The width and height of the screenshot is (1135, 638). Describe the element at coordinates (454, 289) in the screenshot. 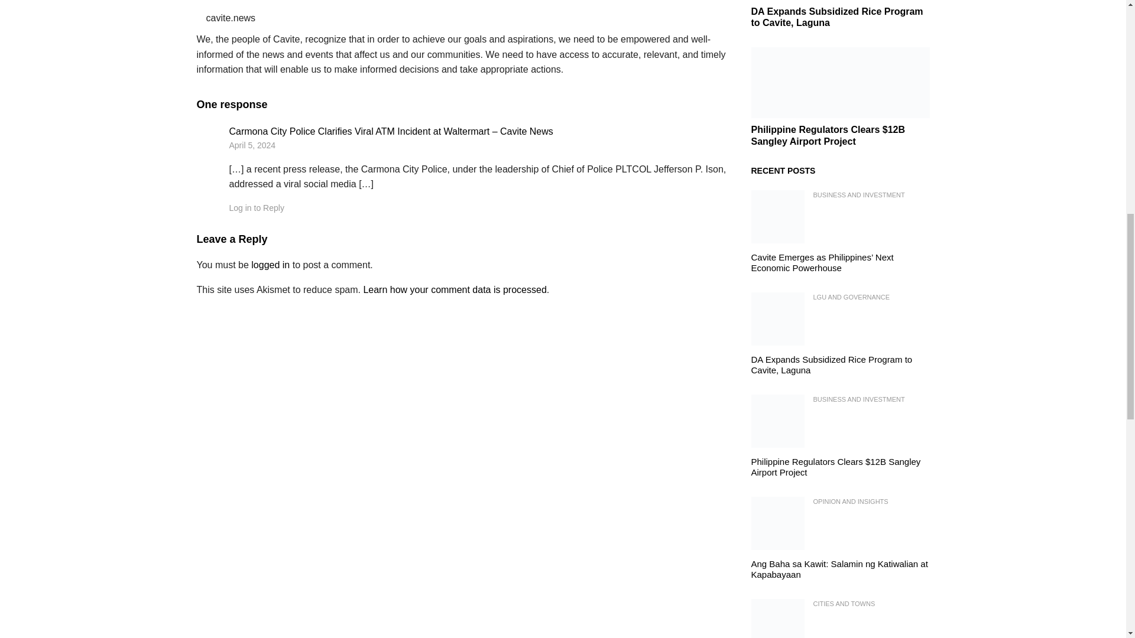

I see `Learn how your comment data is processed` at that location.